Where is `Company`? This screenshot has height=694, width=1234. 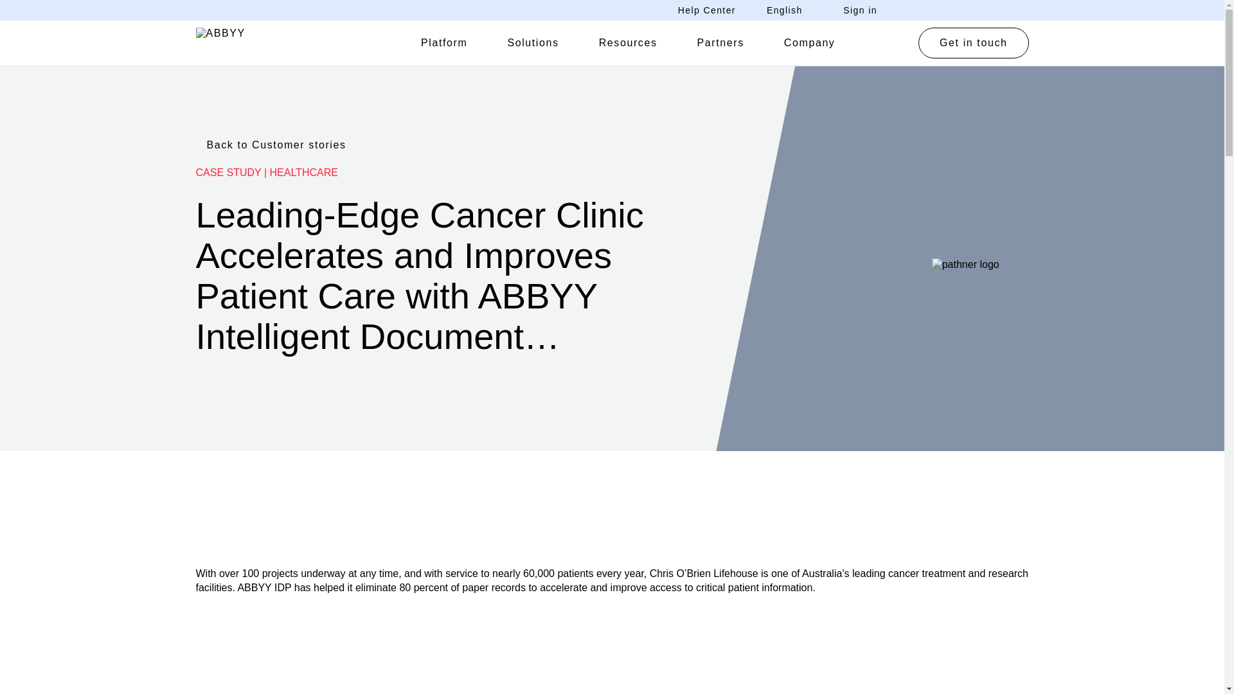 Company is located at coordinates (809, 42).